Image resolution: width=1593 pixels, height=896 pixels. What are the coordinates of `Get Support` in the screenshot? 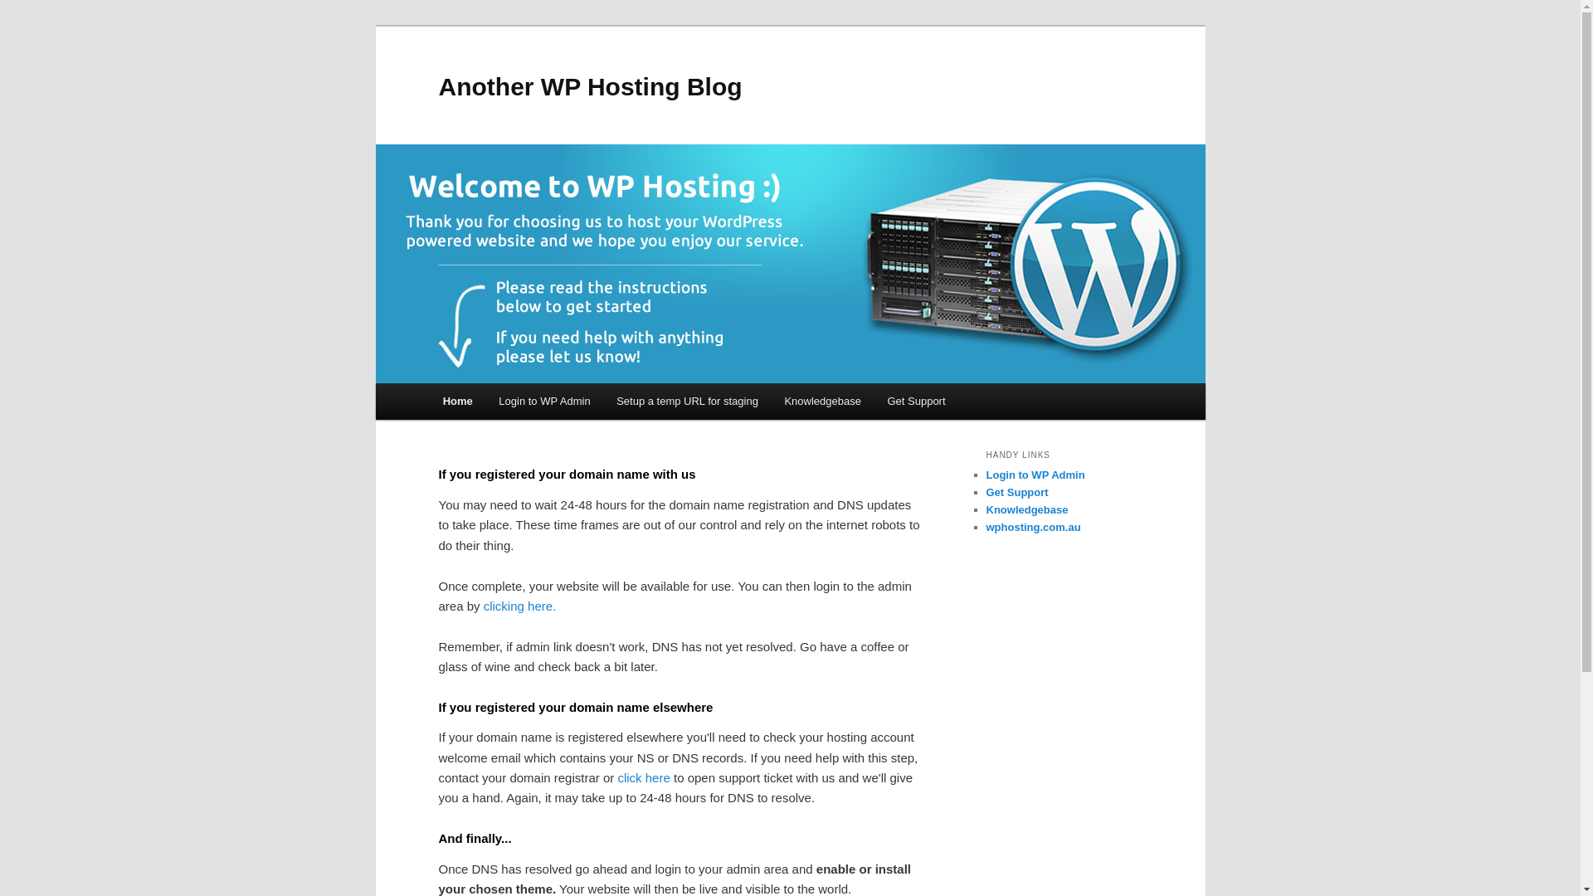 It's located at (1017, 493).